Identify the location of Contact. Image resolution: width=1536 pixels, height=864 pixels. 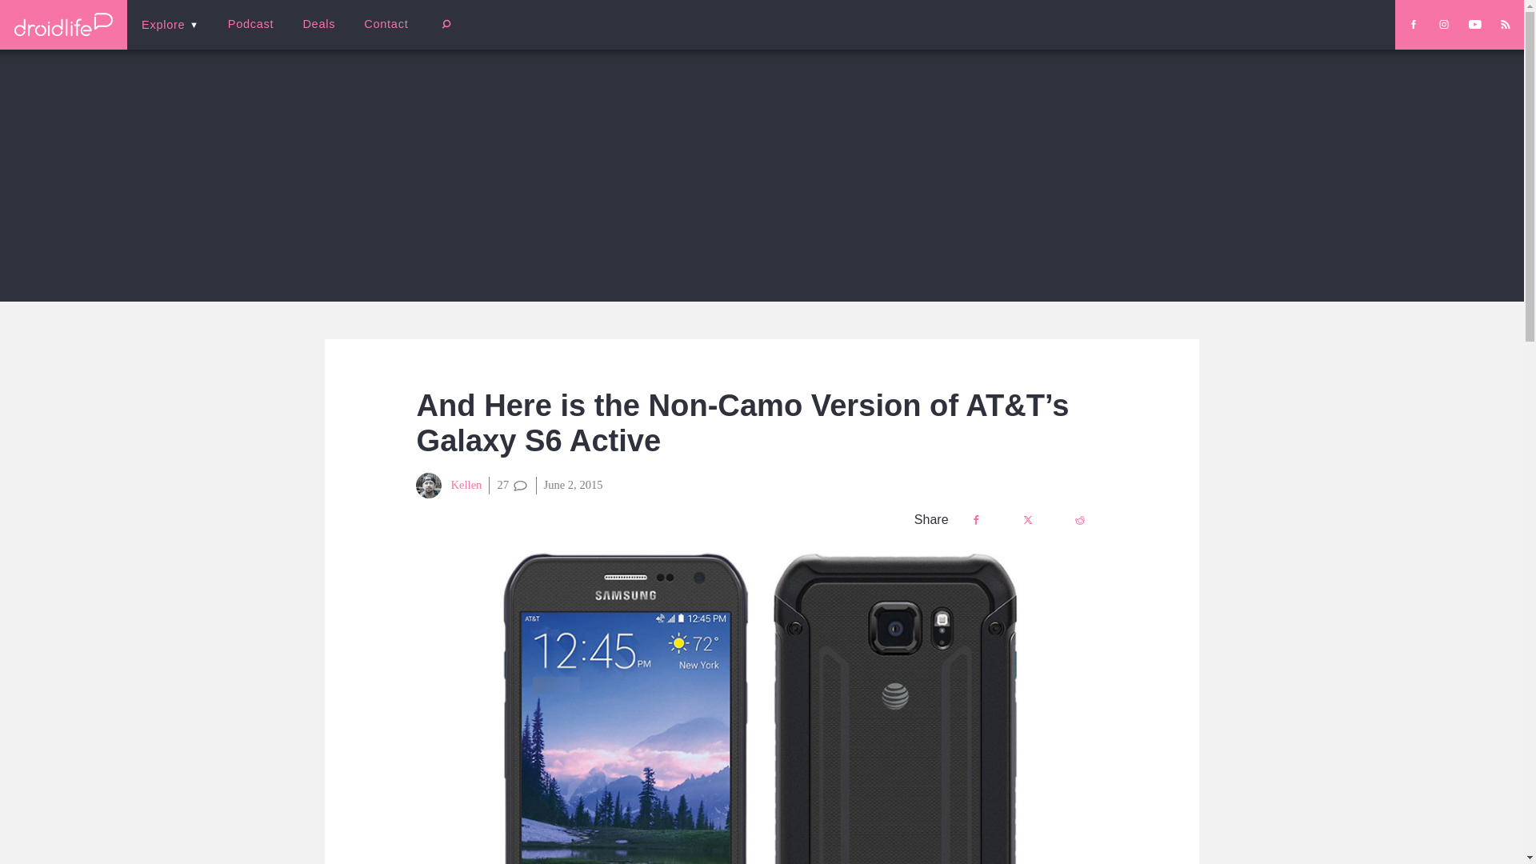
(386, 24).